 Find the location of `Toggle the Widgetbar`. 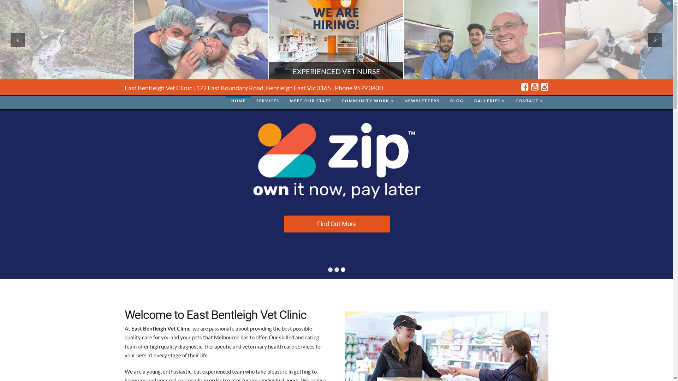

Toggle the Widgetbar is located at coordinates (666, 7).